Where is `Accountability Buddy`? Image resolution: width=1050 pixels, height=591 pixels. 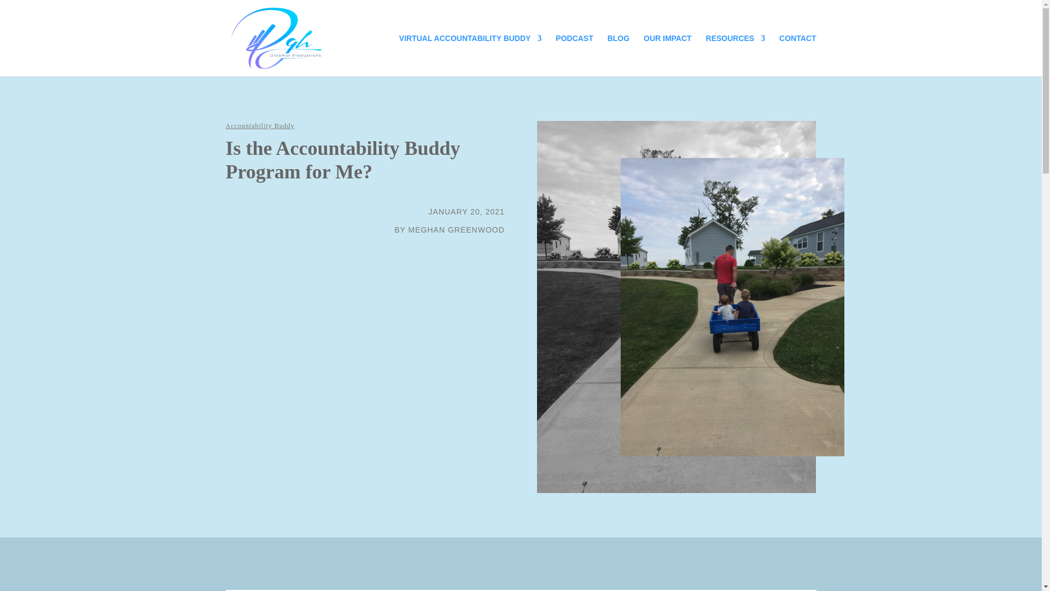
Accountability Buddy is located at coordinates (259, 125).